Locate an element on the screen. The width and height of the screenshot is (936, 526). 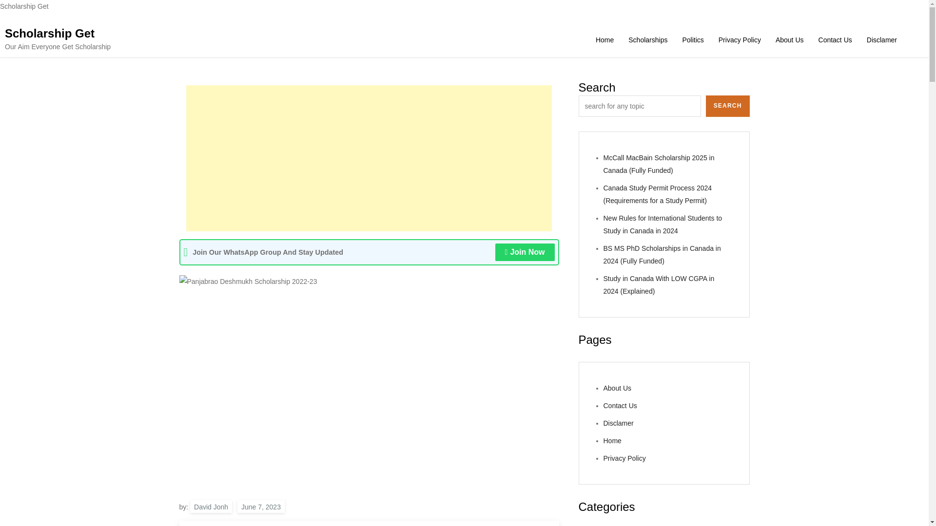
June 7, 2023 is located at coordinates (261, 507).